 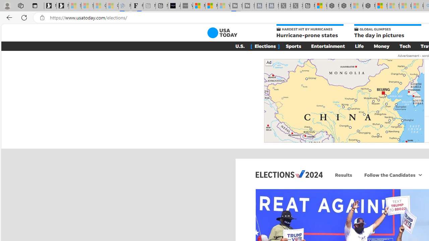 What do you see at coordinates (199, 6) in the screenshot?
I see `Microsoft Start Sports` at bounding box center [199, 6].